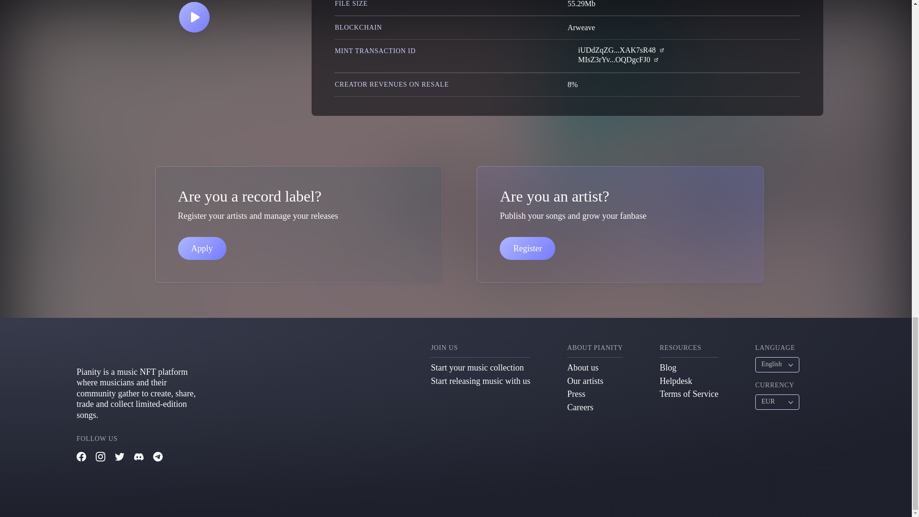 This screenshot has height=517, width=919. Describe the element at coordinates (527, 248) in the screenshot. I see `Register` at that location.